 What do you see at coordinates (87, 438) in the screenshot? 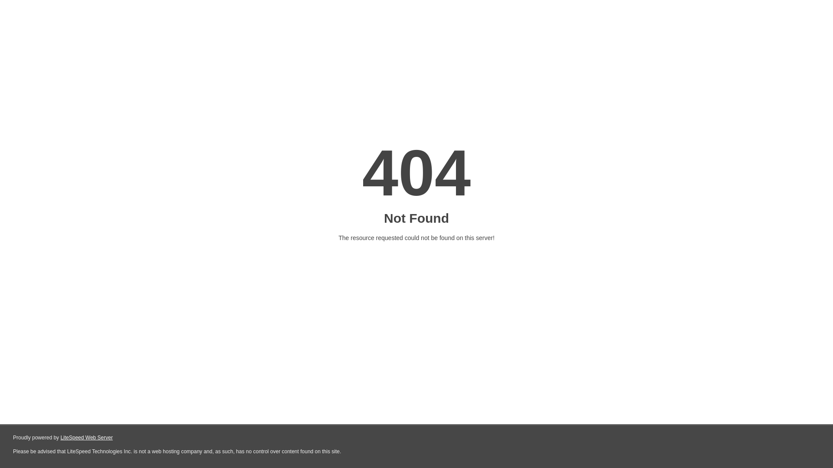
I see `LiteSpeed Web Server` at bounding box center [87, 438].